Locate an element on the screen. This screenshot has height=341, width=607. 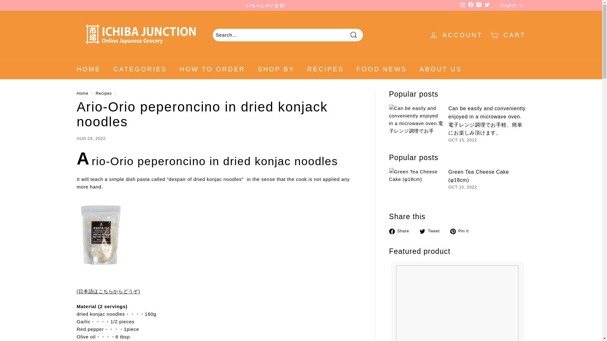
HOME is located at coordinates (89, 69).